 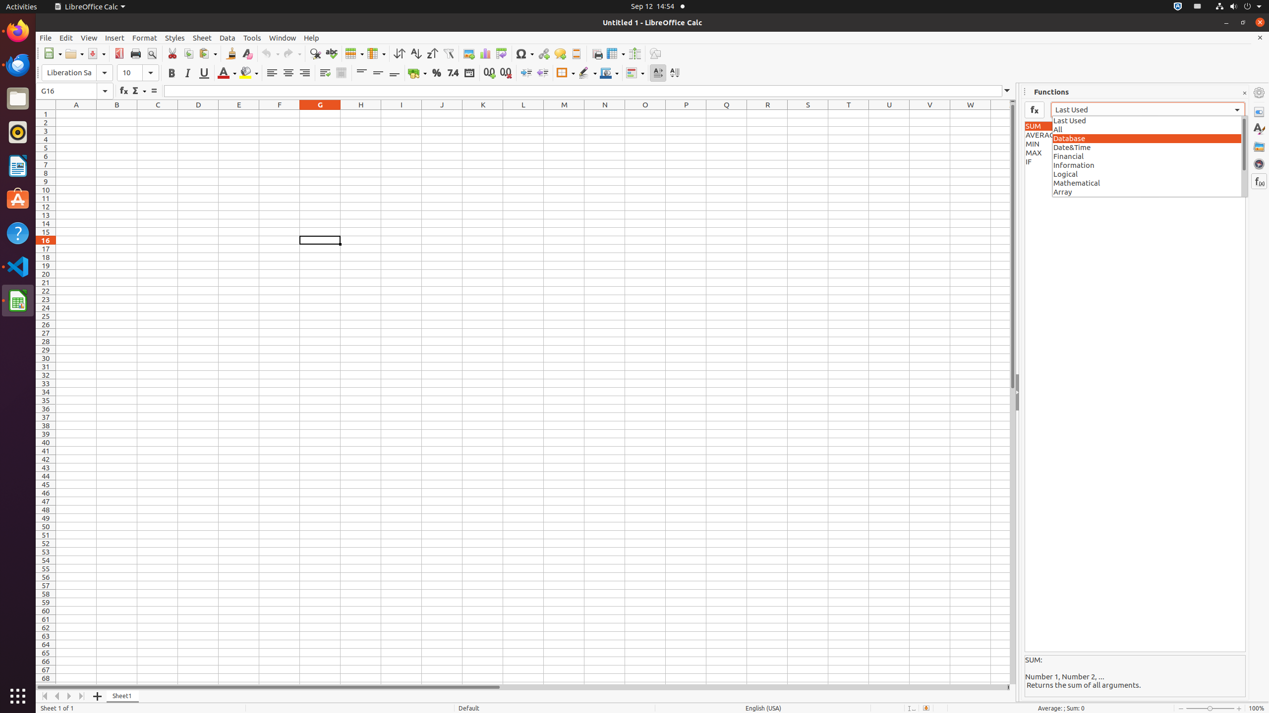 What do you see at coordinates (198, 114) in the screenshot?
I see `D1` at bounding box center [198, 114].